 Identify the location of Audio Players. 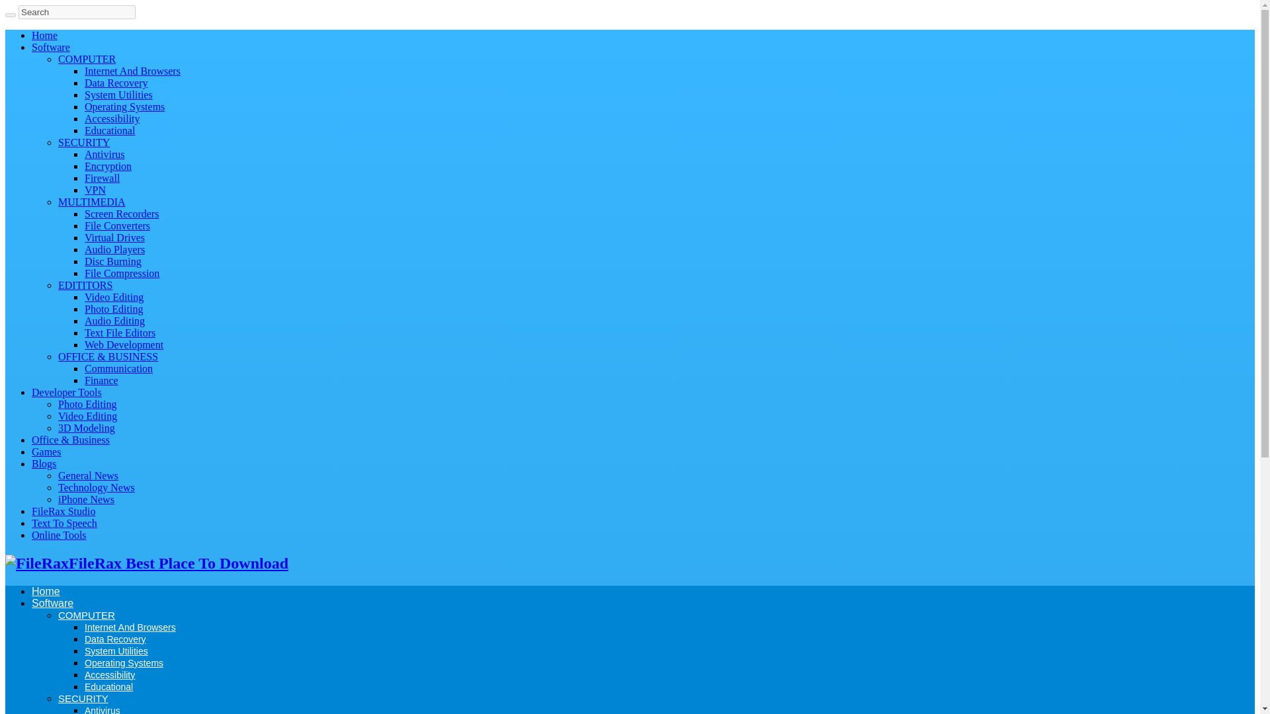
(114, 249).